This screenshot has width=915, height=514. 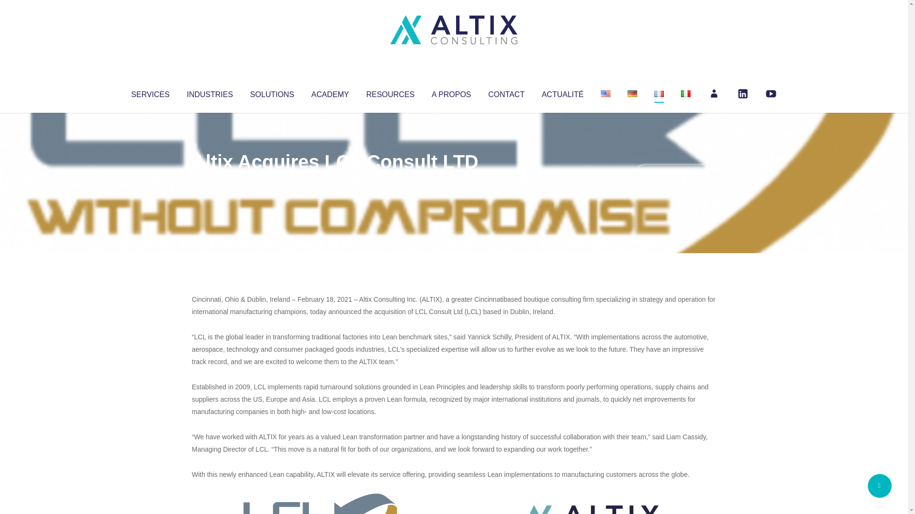 I want to click on Articles par Altix, so click(x=210, y=181).